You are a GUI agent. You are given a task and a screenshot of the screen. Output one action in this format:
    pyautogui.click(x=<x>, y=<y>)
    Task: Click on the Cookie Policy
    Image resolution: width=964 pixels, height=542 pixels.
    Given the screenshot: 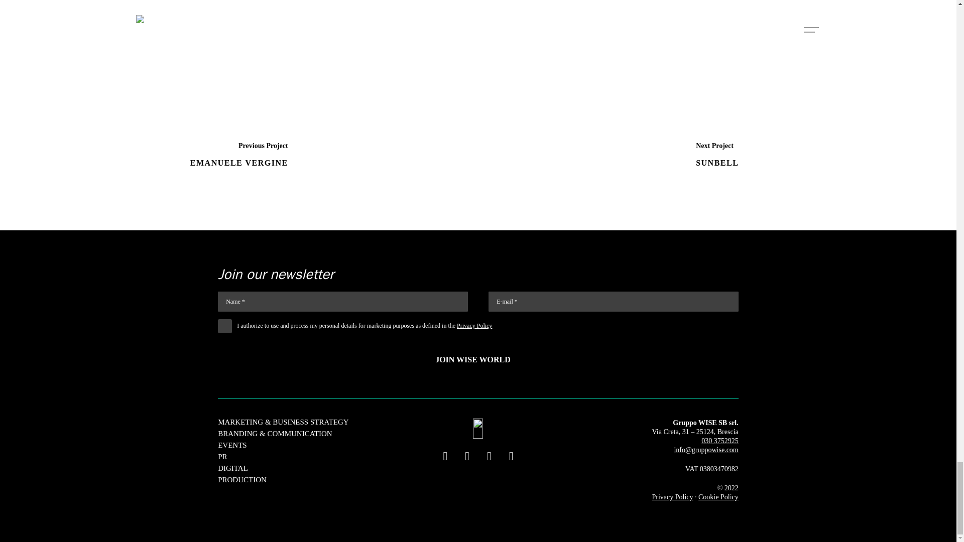 What is the action you would take?
    pyautogui.click(x=718, y=497)
    